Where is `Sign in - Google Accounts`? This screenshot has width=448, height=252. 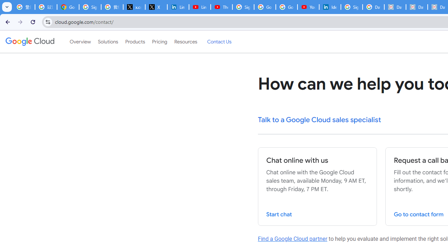
Sign in - Google Accounts is located at coordinates (90, 7).